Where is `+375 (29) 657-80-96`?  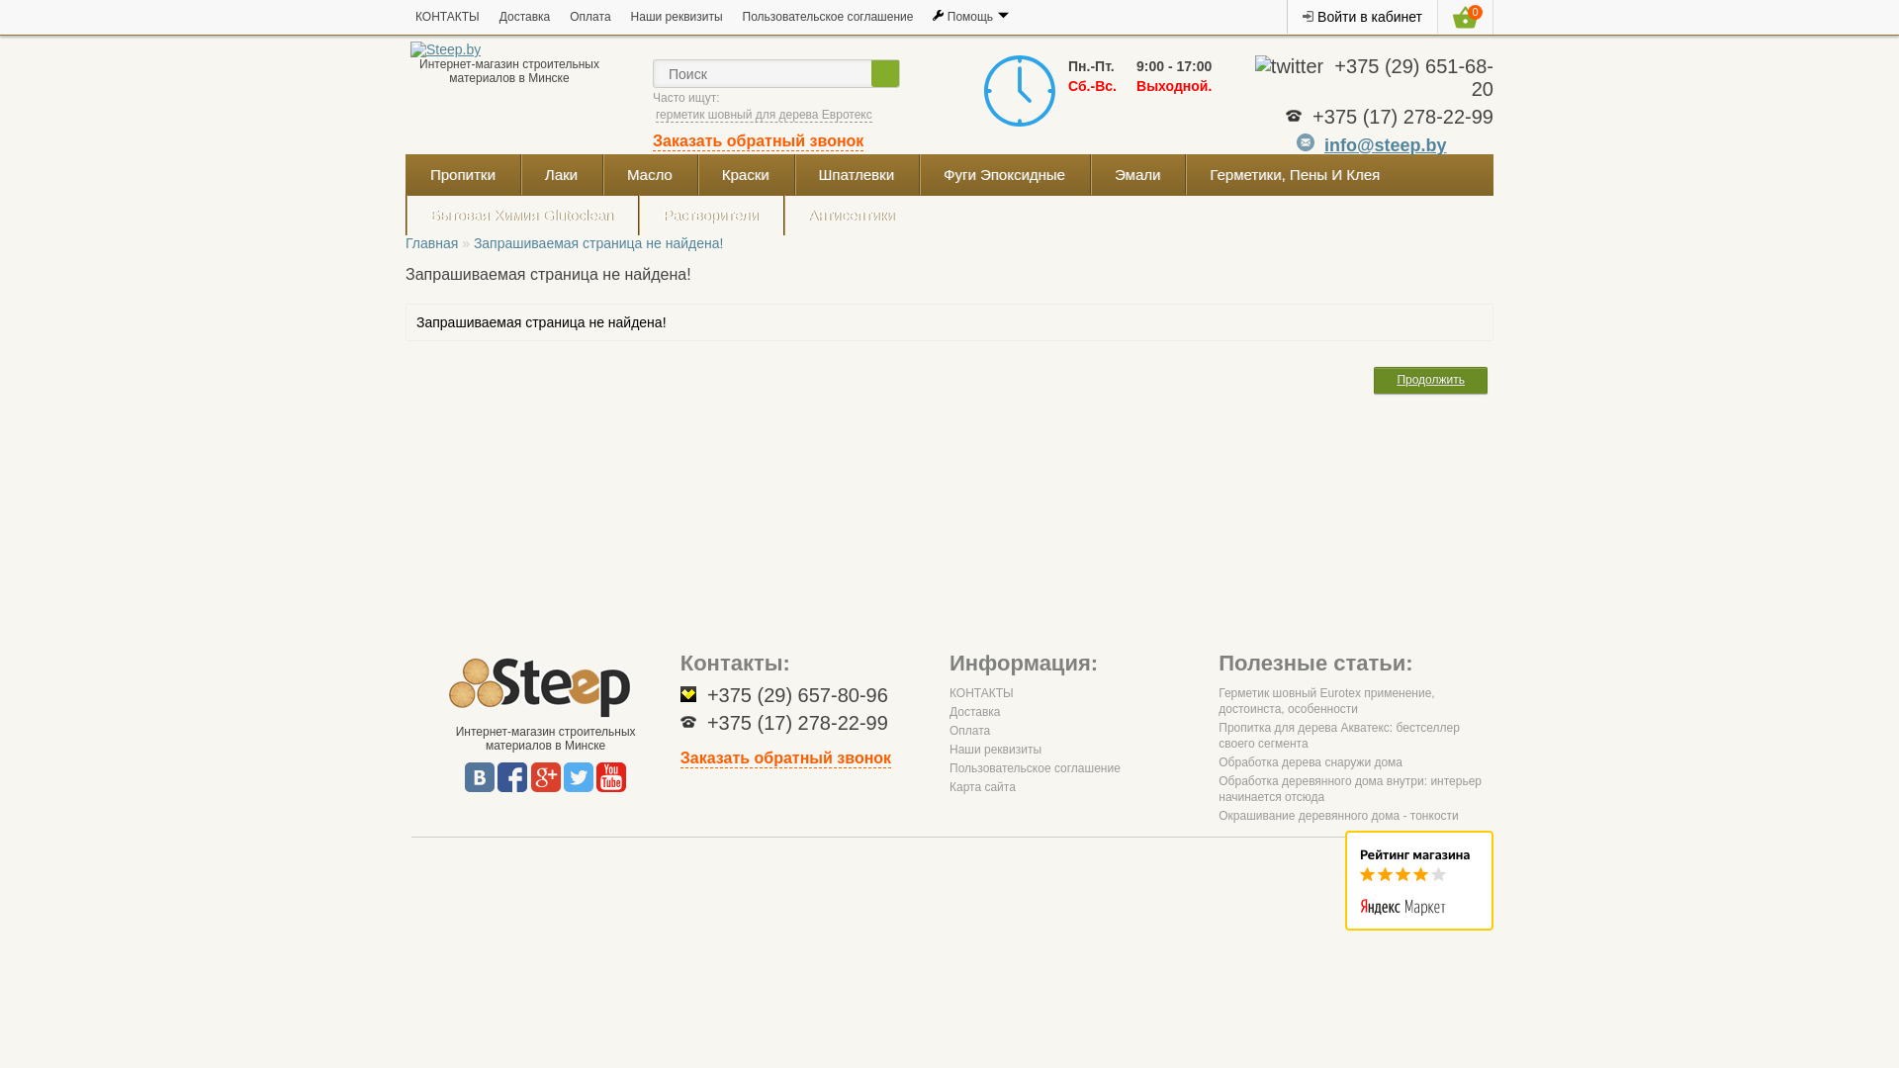 +375 (29) 657-80-96 is located at coordinates (797, 695).